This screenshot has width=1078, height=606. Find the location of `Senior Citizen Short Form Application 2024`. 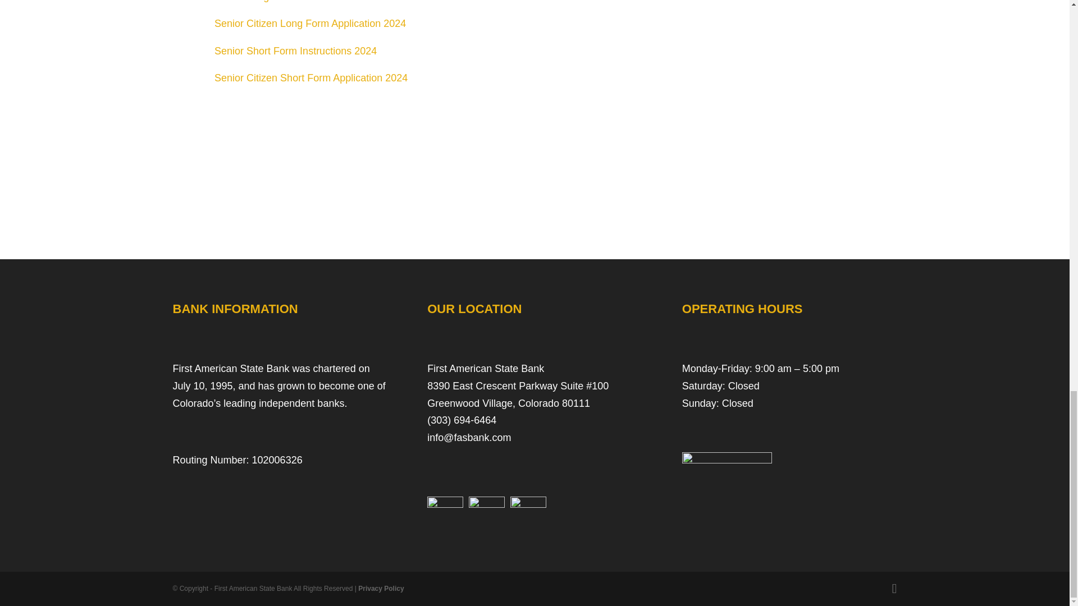

Senior Citizen Short Form Application 2024 is located at coordinates (311, 77).